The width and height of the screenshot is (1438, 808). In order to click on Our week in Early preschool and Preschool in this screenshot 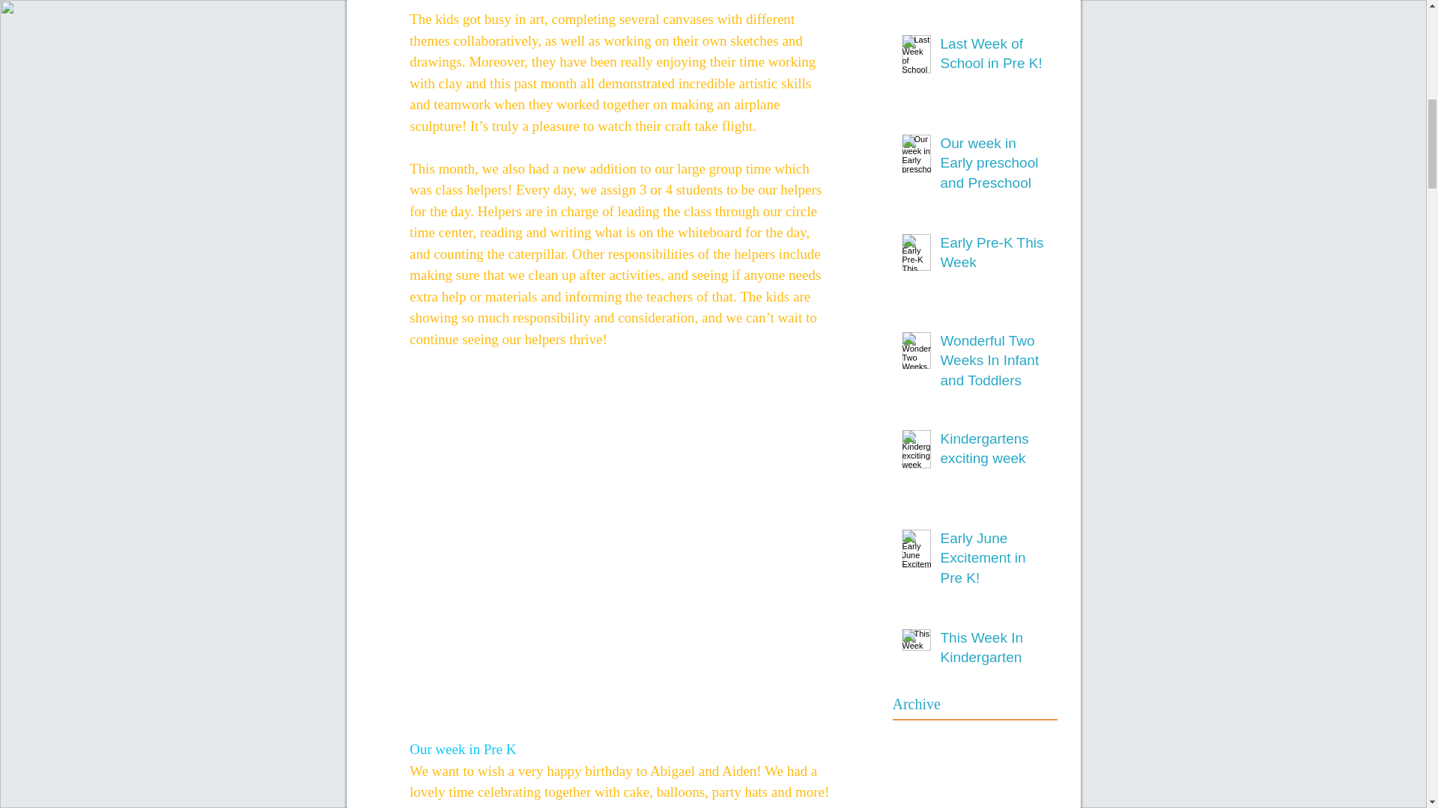, I will do `click(994, 166)`.